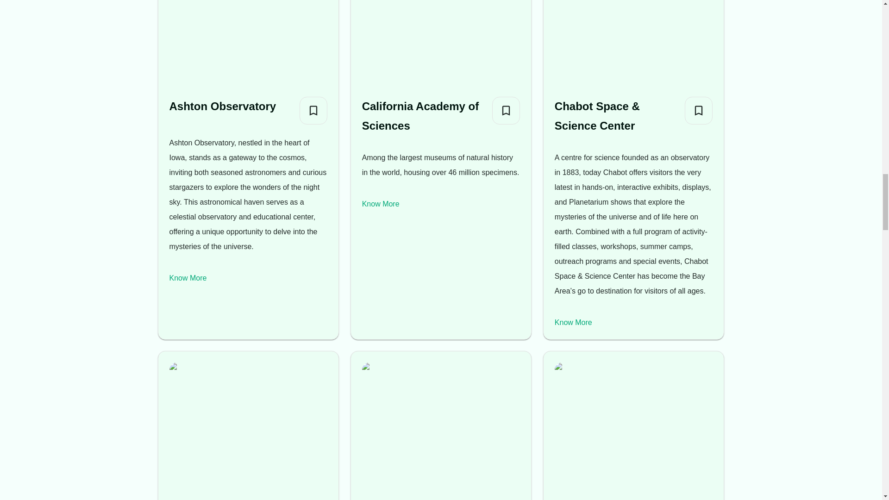  I want to click on Know More, so click(381, 204).